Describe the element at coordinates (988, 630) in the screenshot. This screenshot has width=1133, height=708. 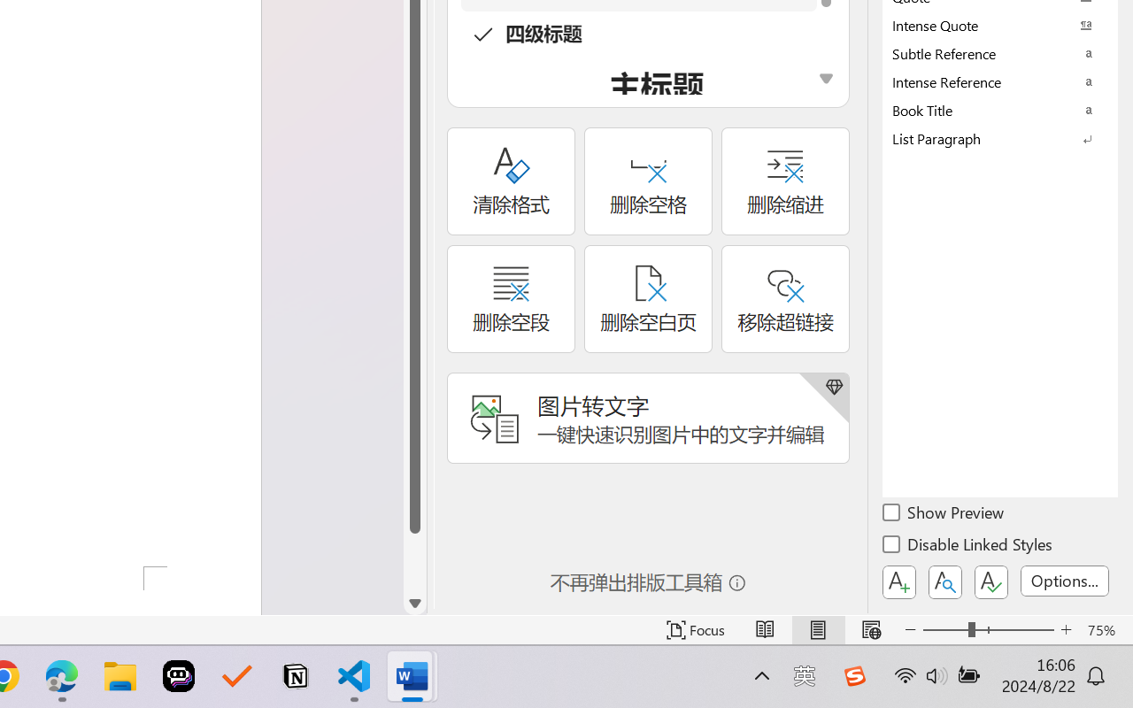
I see `Zoom` at that location.